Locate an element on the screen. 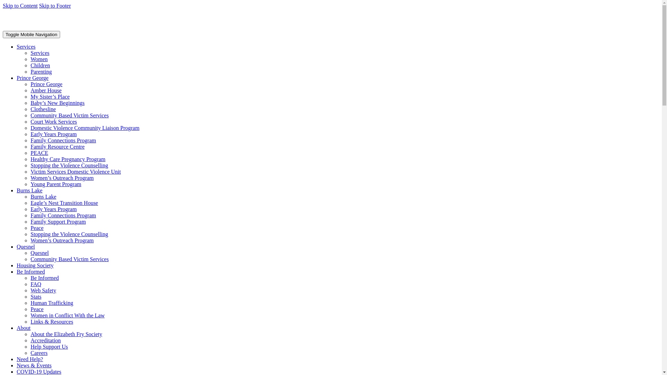  Quesnel is located at coordinates (40, 253).